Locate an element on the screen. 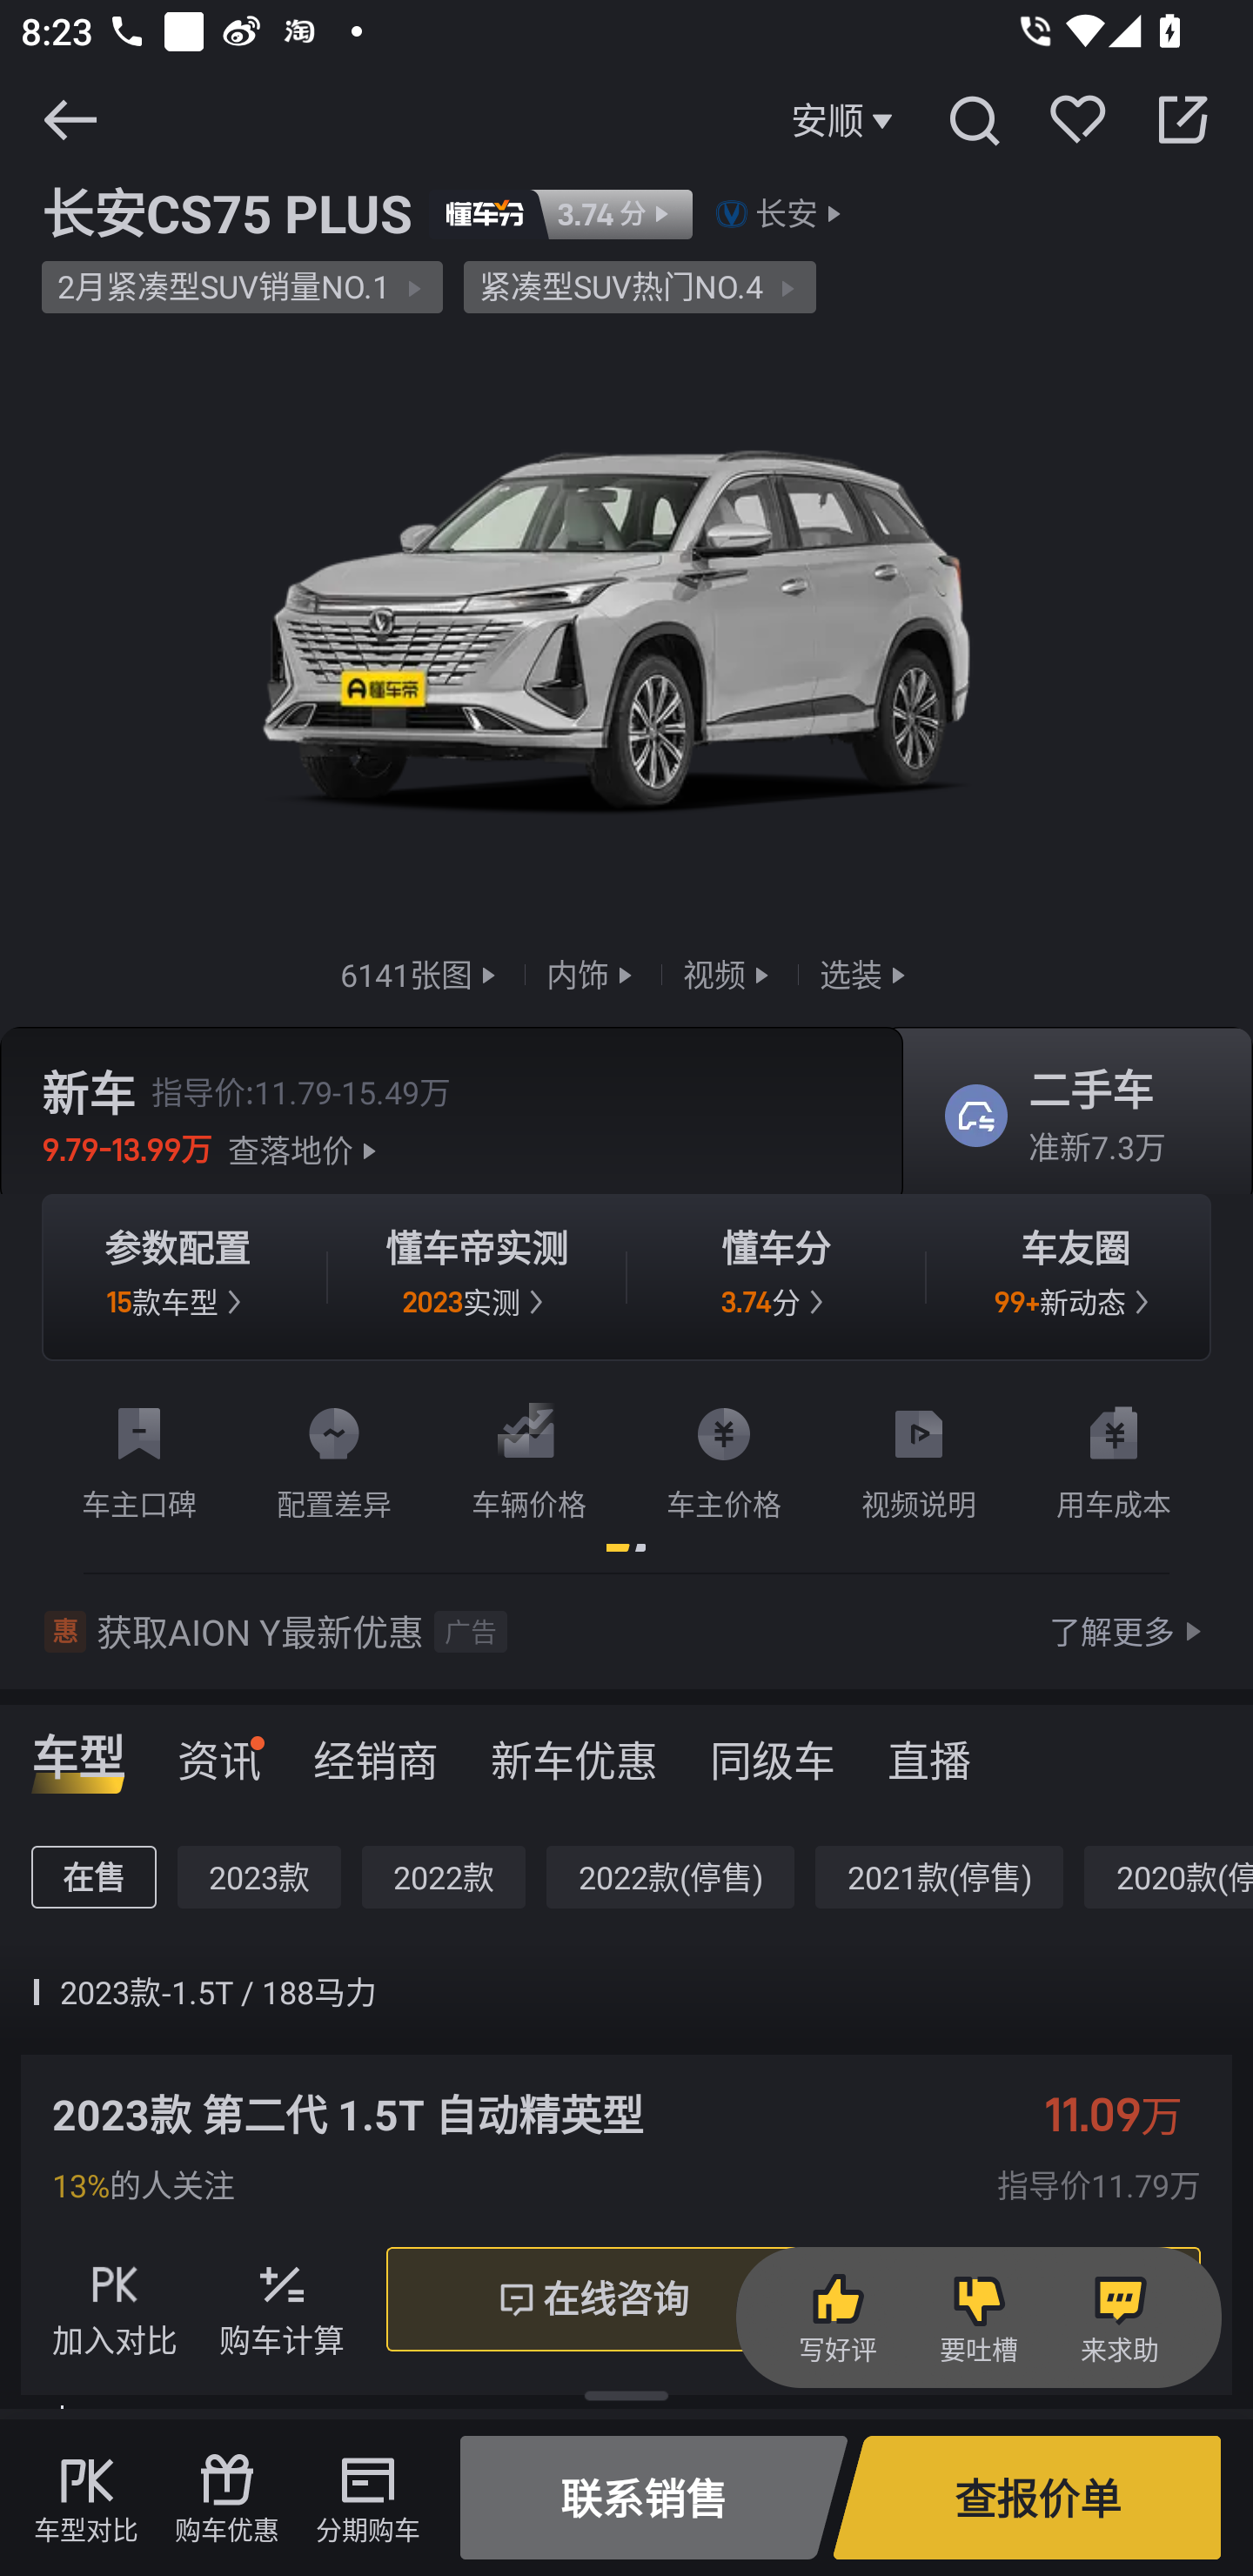  新车优惠 is located at coordinates (574, 1750).